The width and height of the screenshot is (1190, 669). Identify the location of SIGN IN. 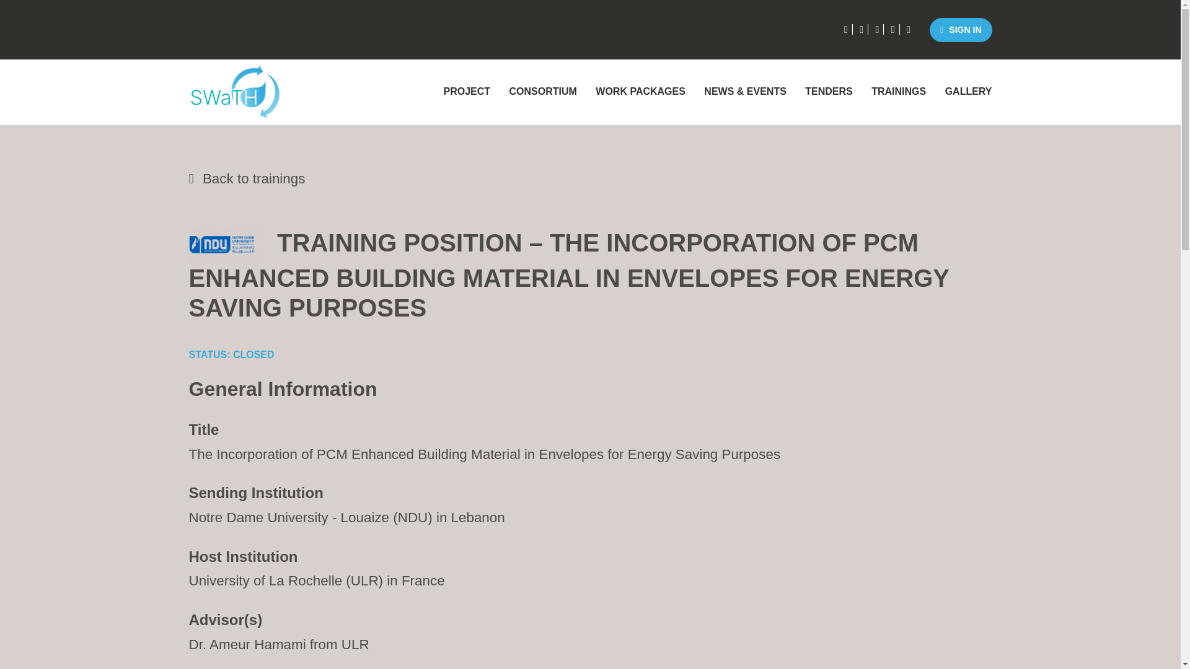
(960, 30).